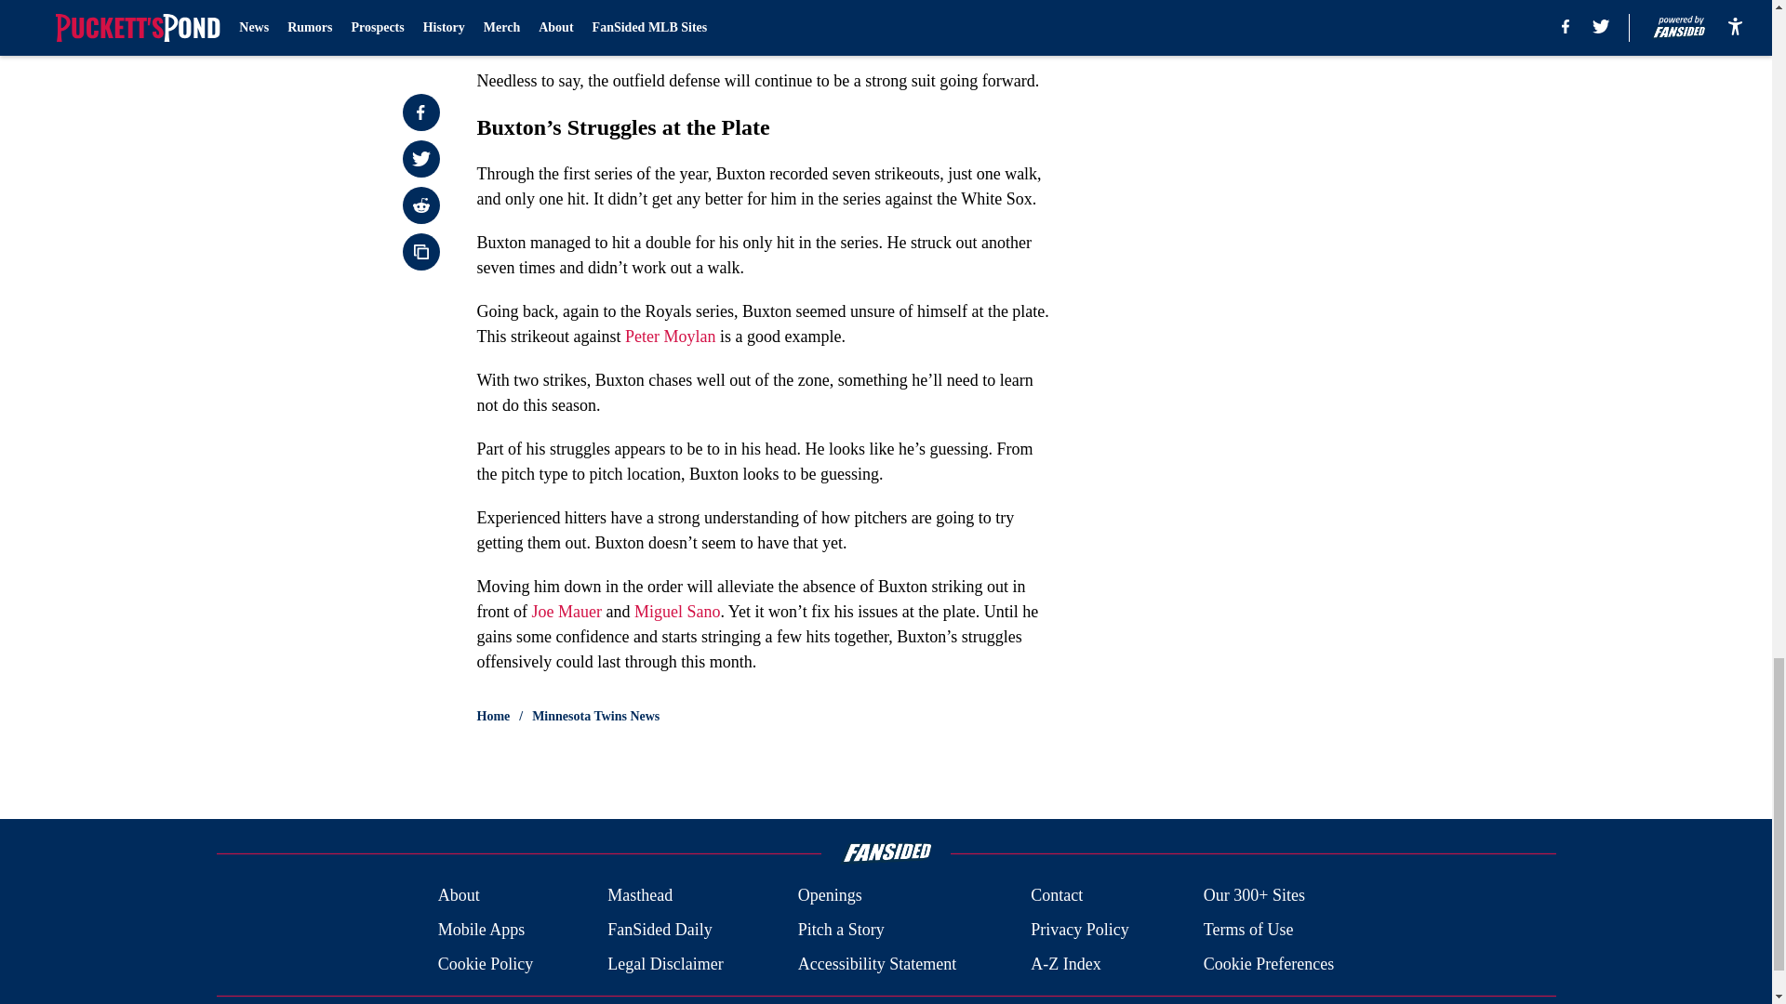 The width and height of the screenshot is (1786, 1004). Describe the element at coordinates (670, 337) in the screenshot. I see `Peter Moylan` at that location.